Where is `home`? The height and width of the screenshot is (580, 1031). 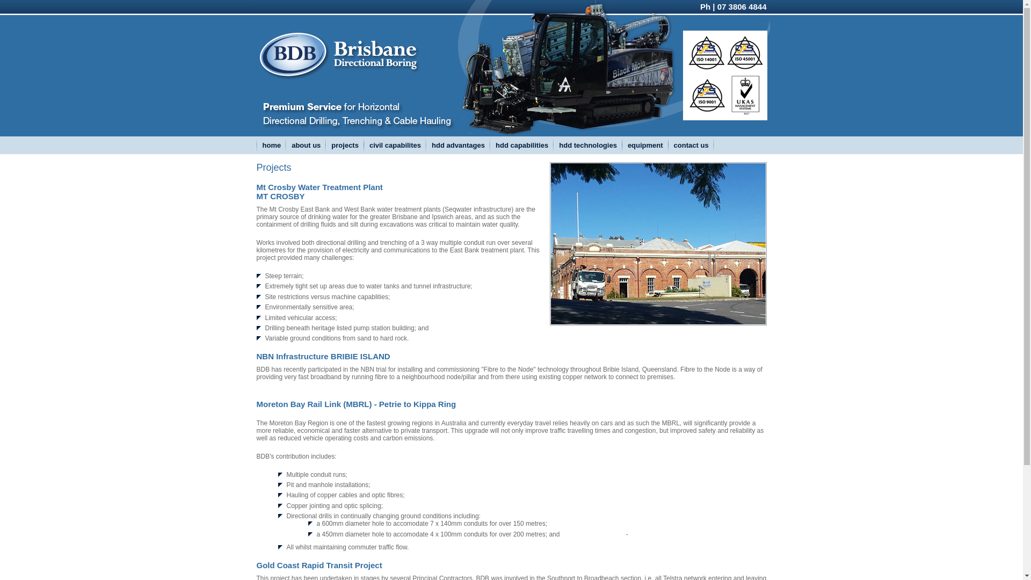 home is located at coordinates (272, 145).